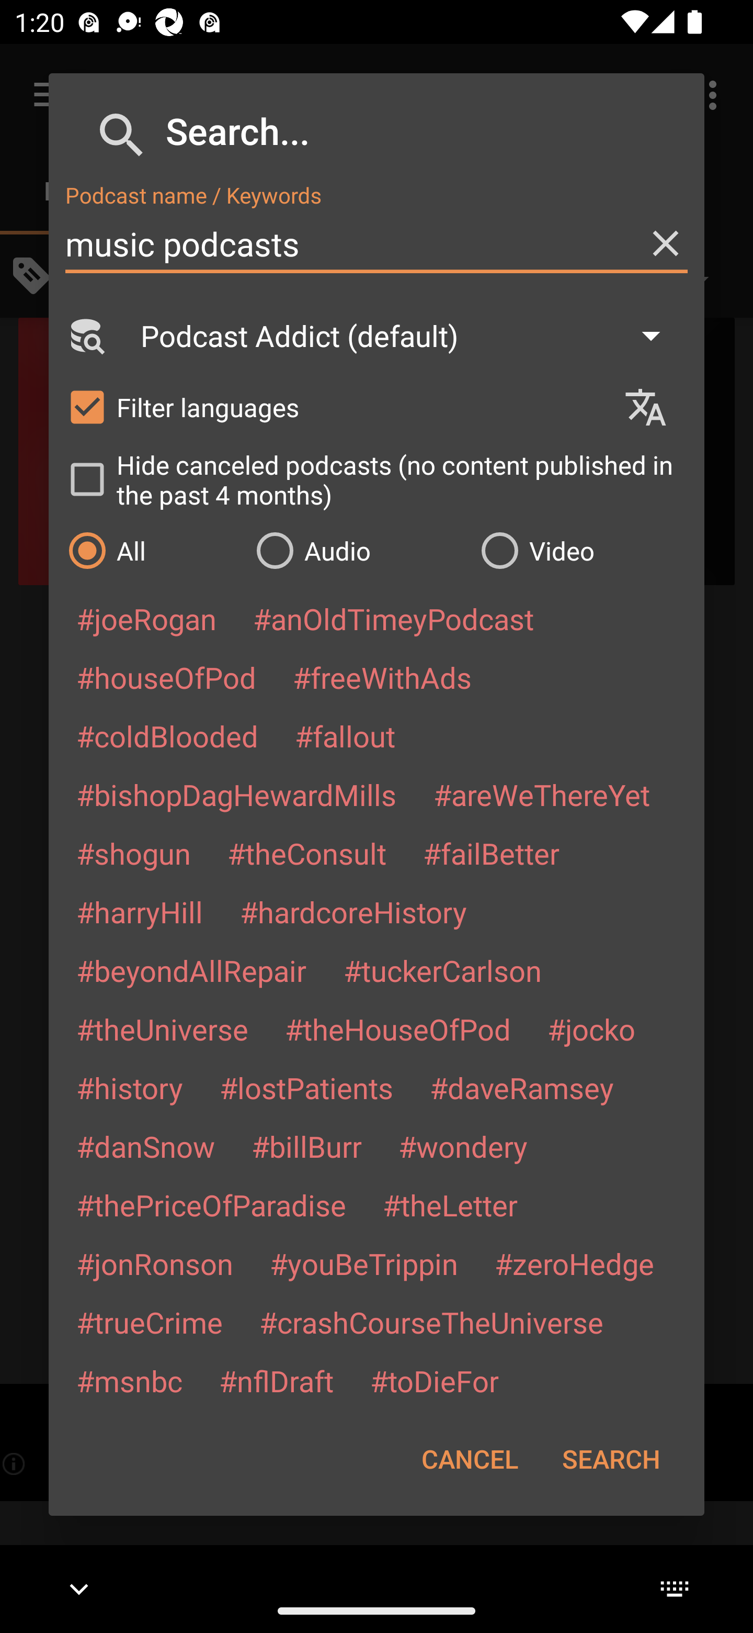 The height and width of the screenshot is (1633, 753). What do you see at coordinates (145, 1146) in the screenshot?
I see `#danSnow` at bounding box center [145, 1146].